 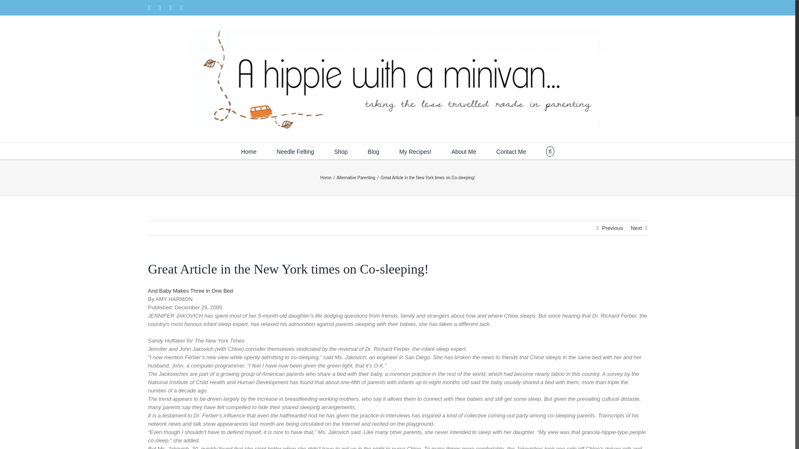 I want to click on My Recipes!, so click(x=415, y=151).